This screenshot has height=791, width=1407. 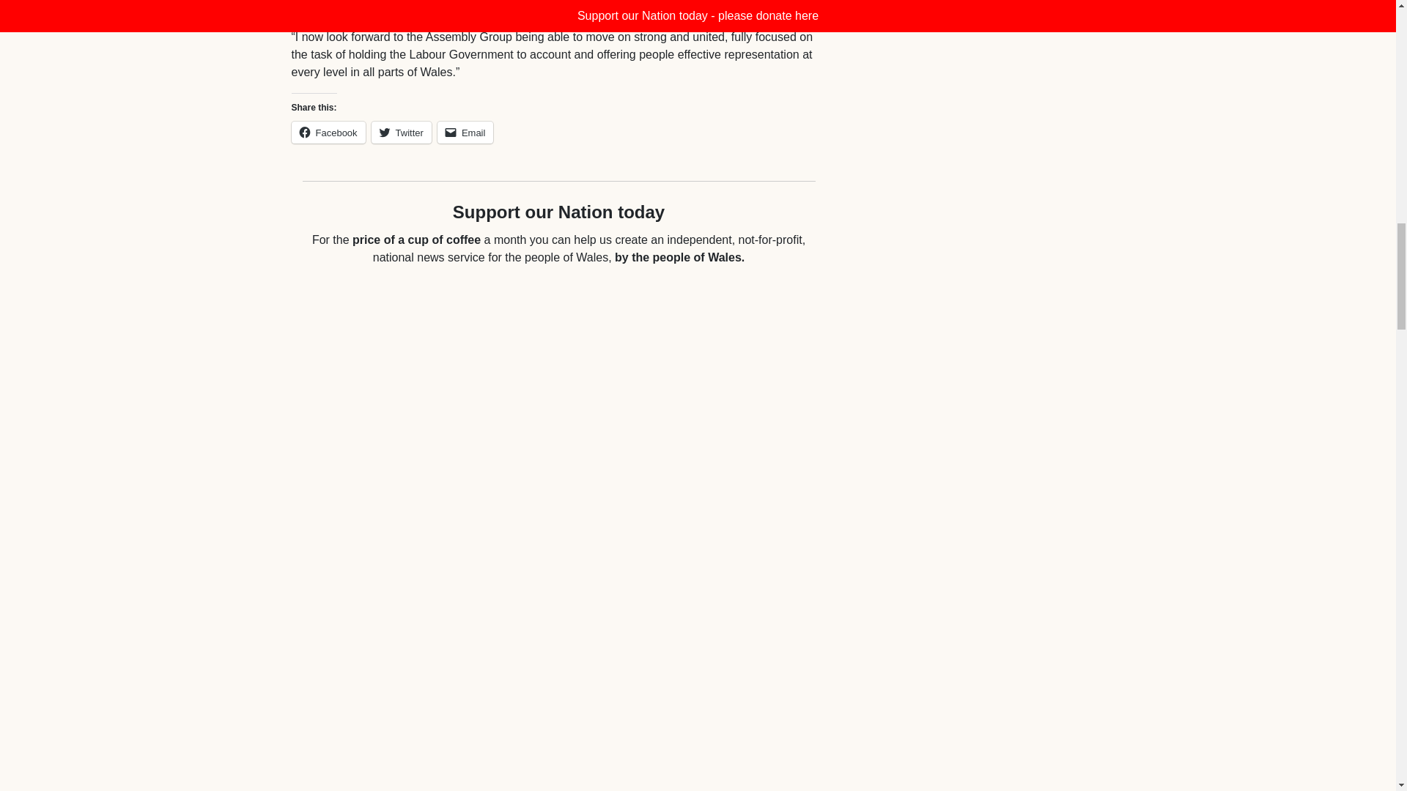 I want to click on Email, so click(x=465, y=132).